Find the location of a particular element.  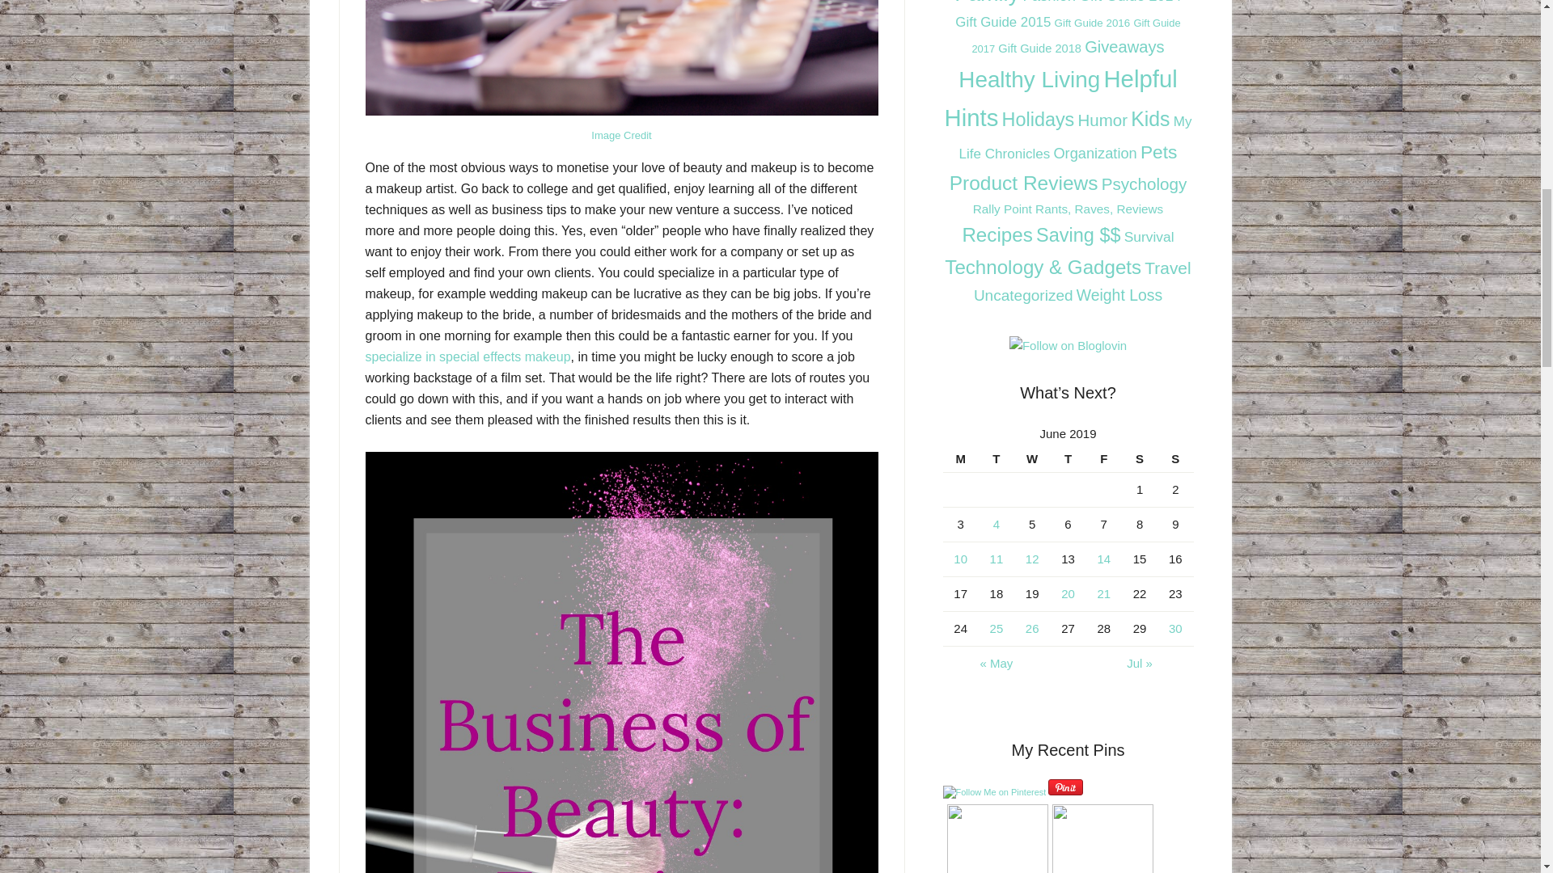

Family is located at coordinates (987, 2).